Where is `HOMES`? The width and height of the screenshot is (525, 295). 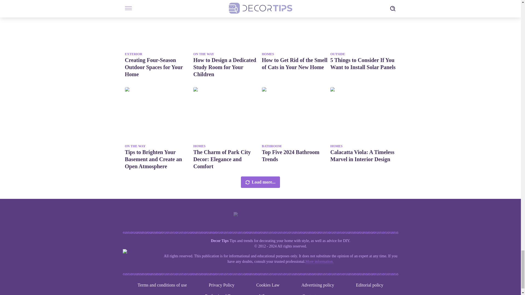
HOMES is located at coordinates (295, 54).